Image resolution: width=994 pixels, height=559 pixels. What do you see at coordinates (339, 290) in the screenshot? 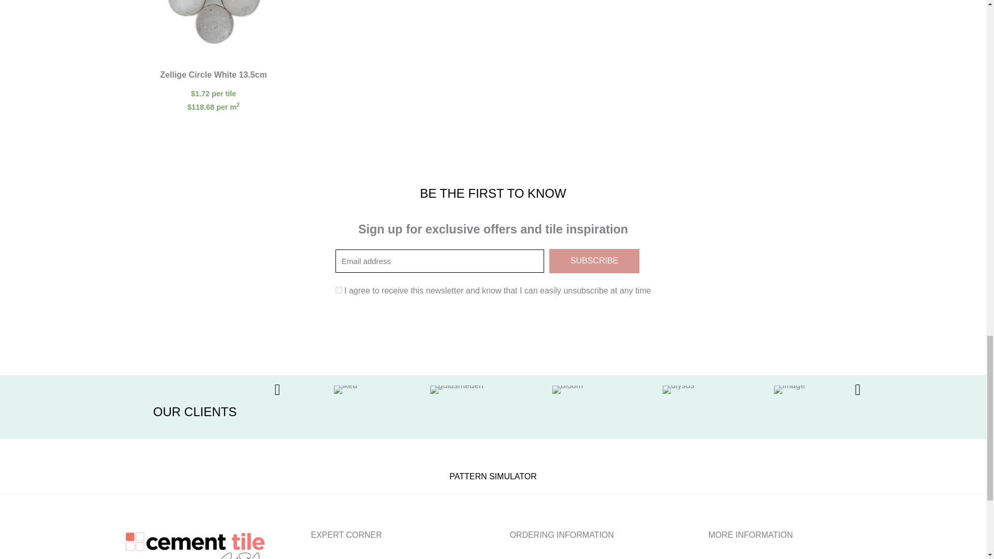
I see `on` at bounding box center [339, 290].